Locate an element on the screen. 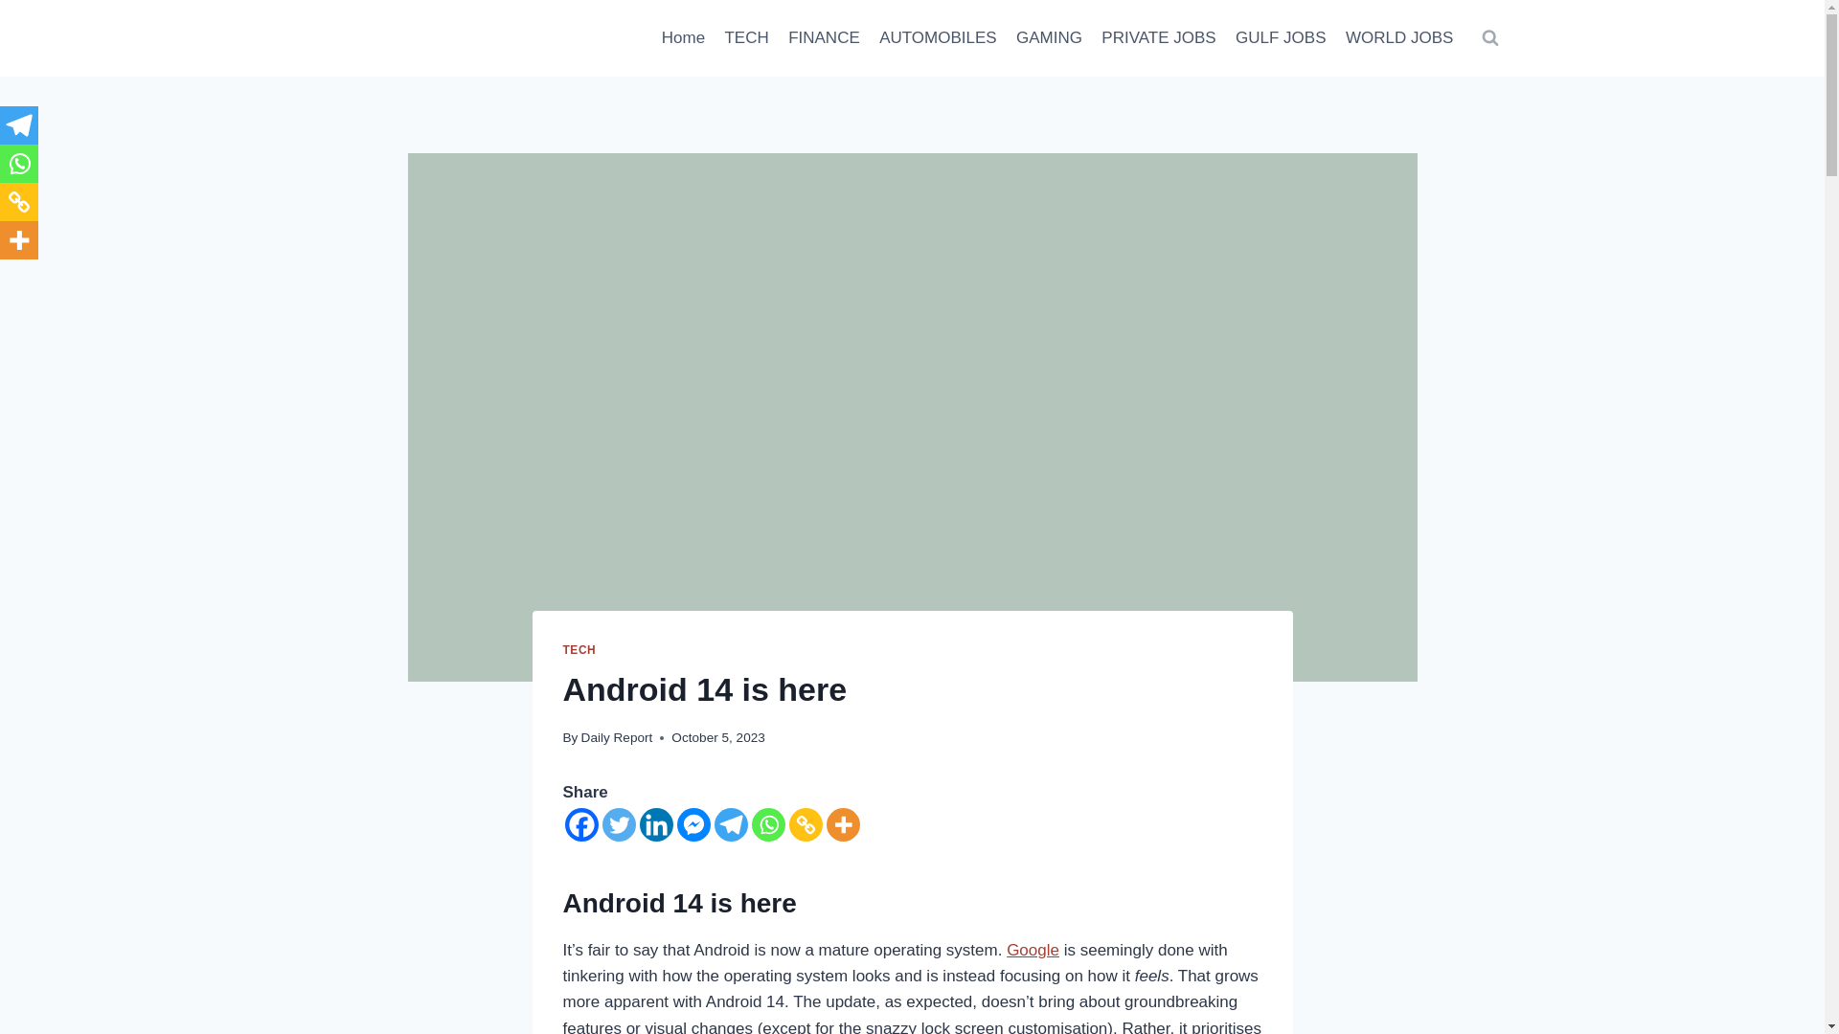  GULF JOBS is located at coordinates (1282, 38).